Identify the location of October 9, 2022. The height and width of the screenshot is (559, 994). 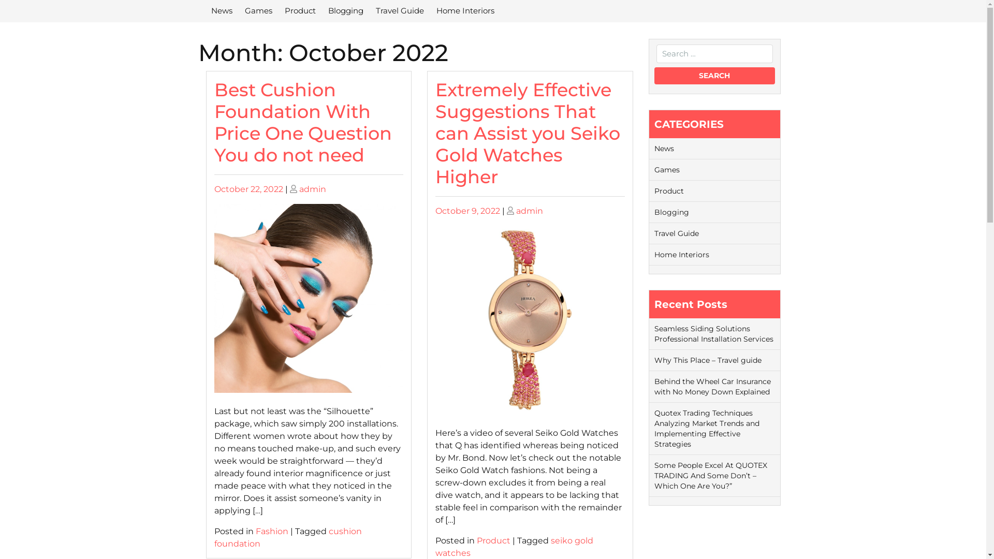
(468, 211).